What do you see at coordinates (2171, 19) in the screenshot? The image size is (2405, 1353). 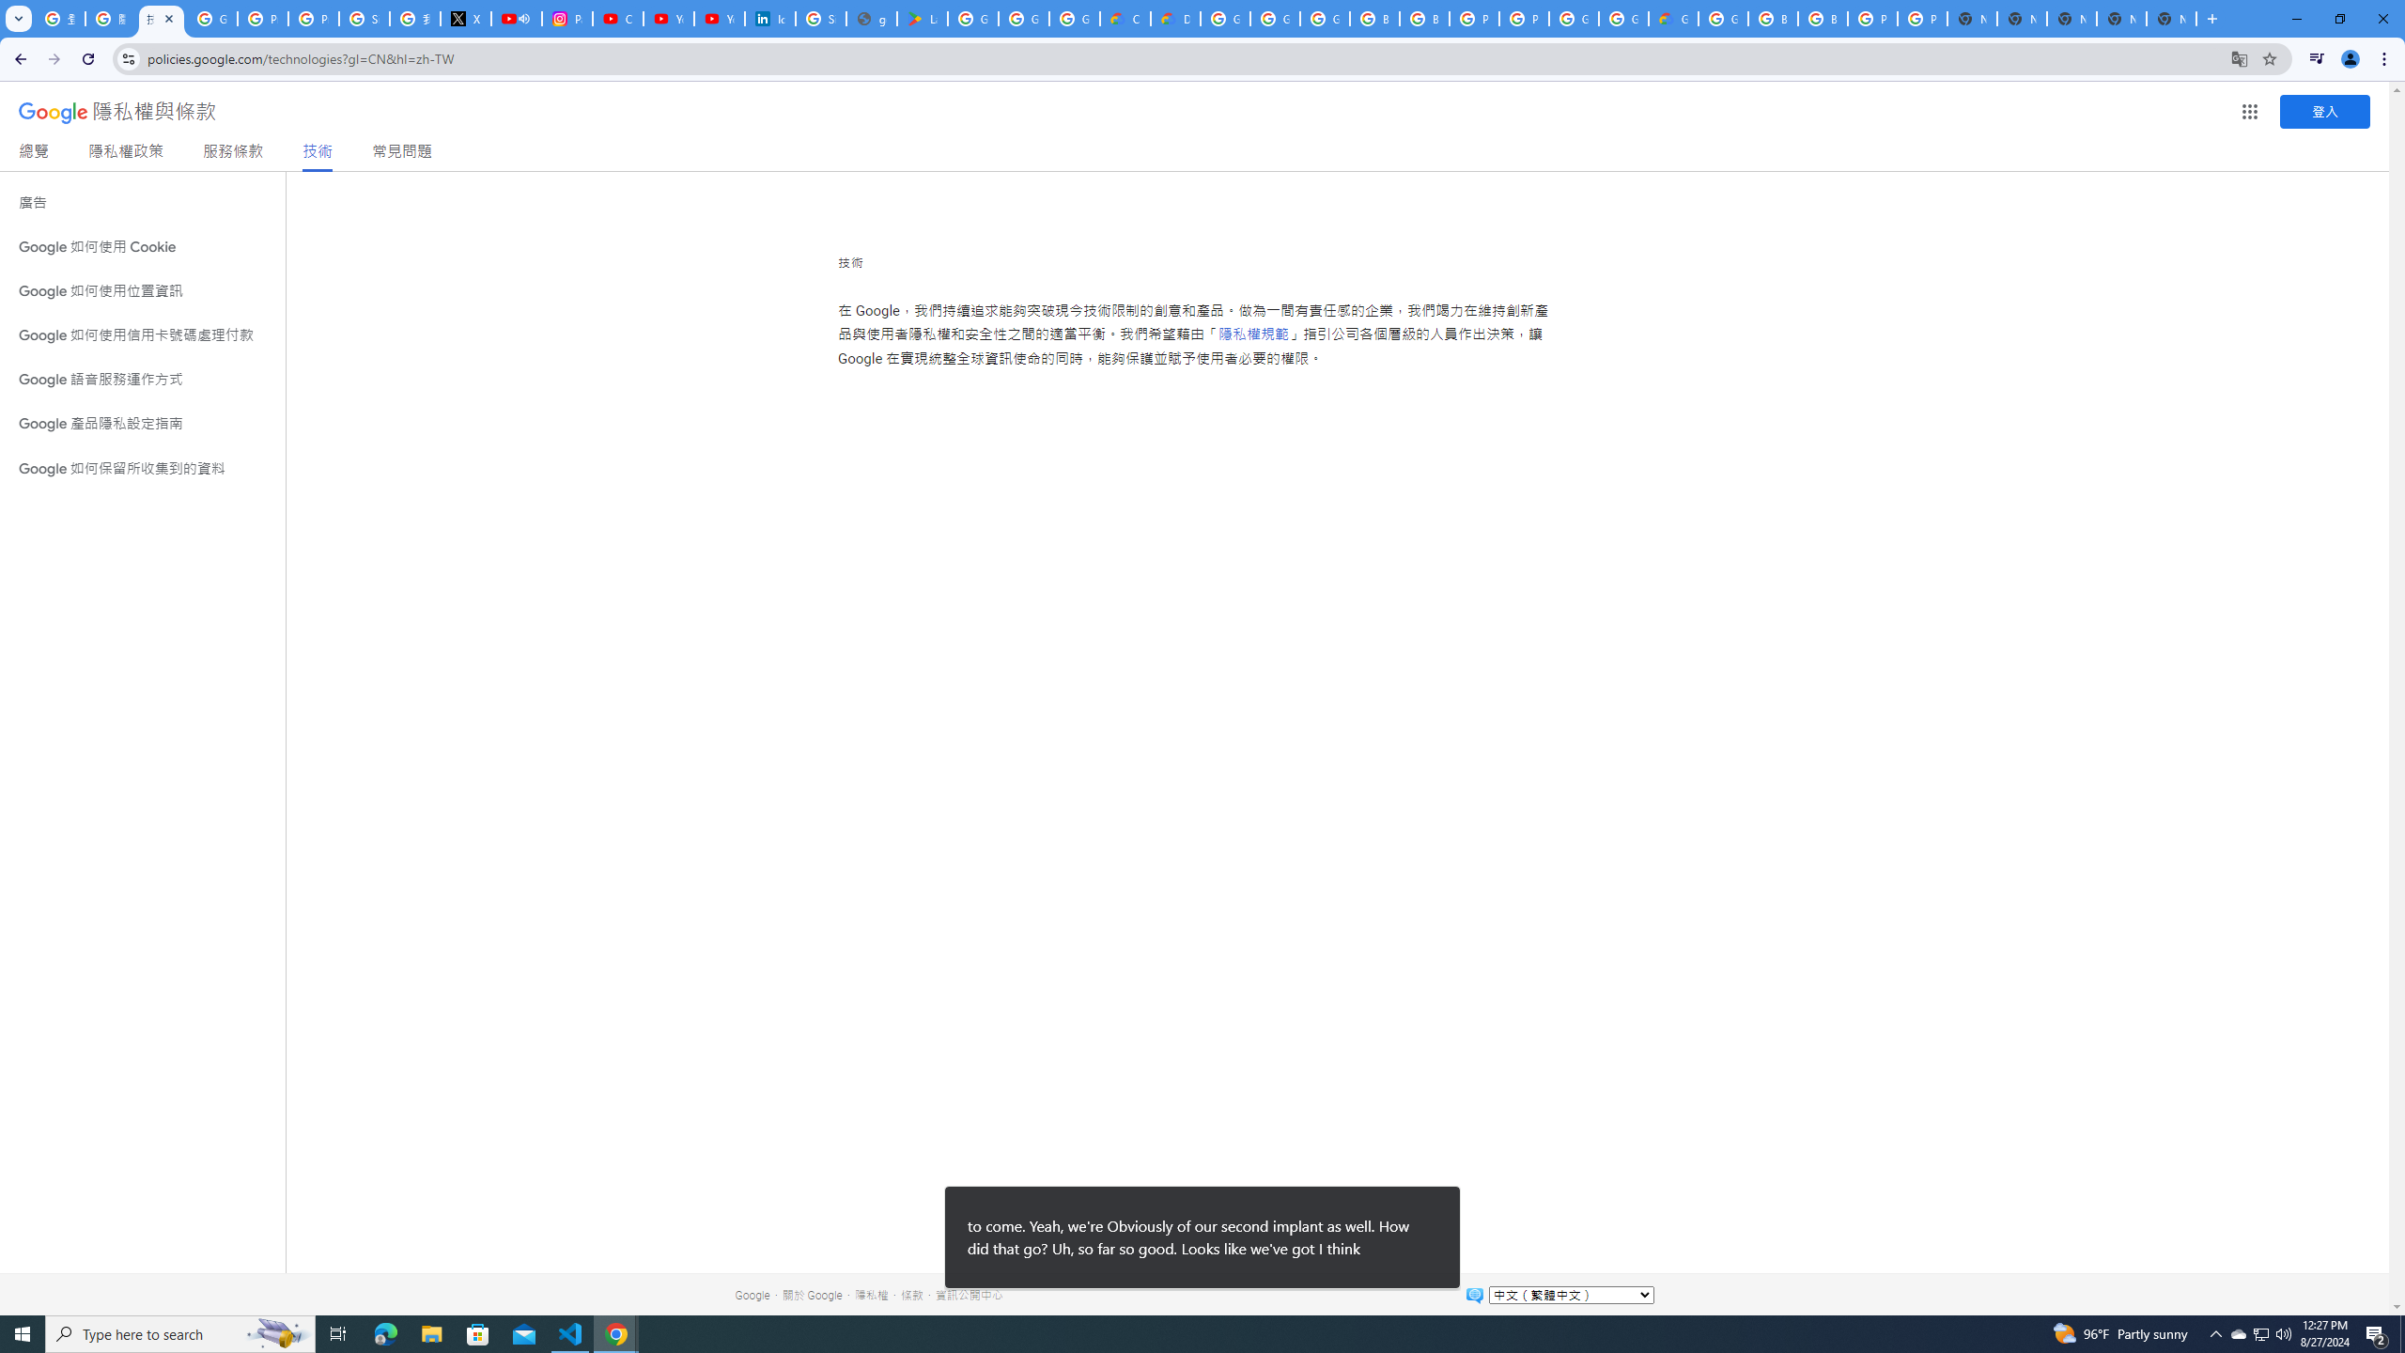 I see `New Tab` at bounding box center [2171, 19].